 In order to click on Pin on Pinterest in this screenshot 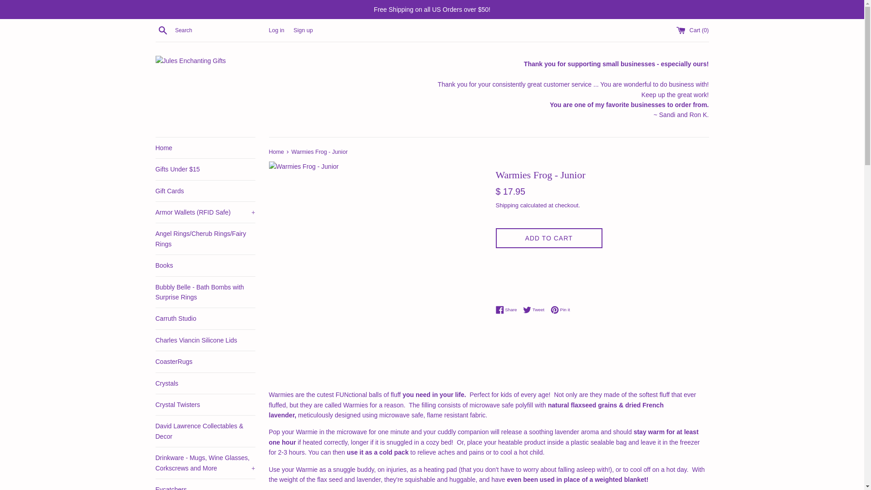, I will do `click(560, 309)`.